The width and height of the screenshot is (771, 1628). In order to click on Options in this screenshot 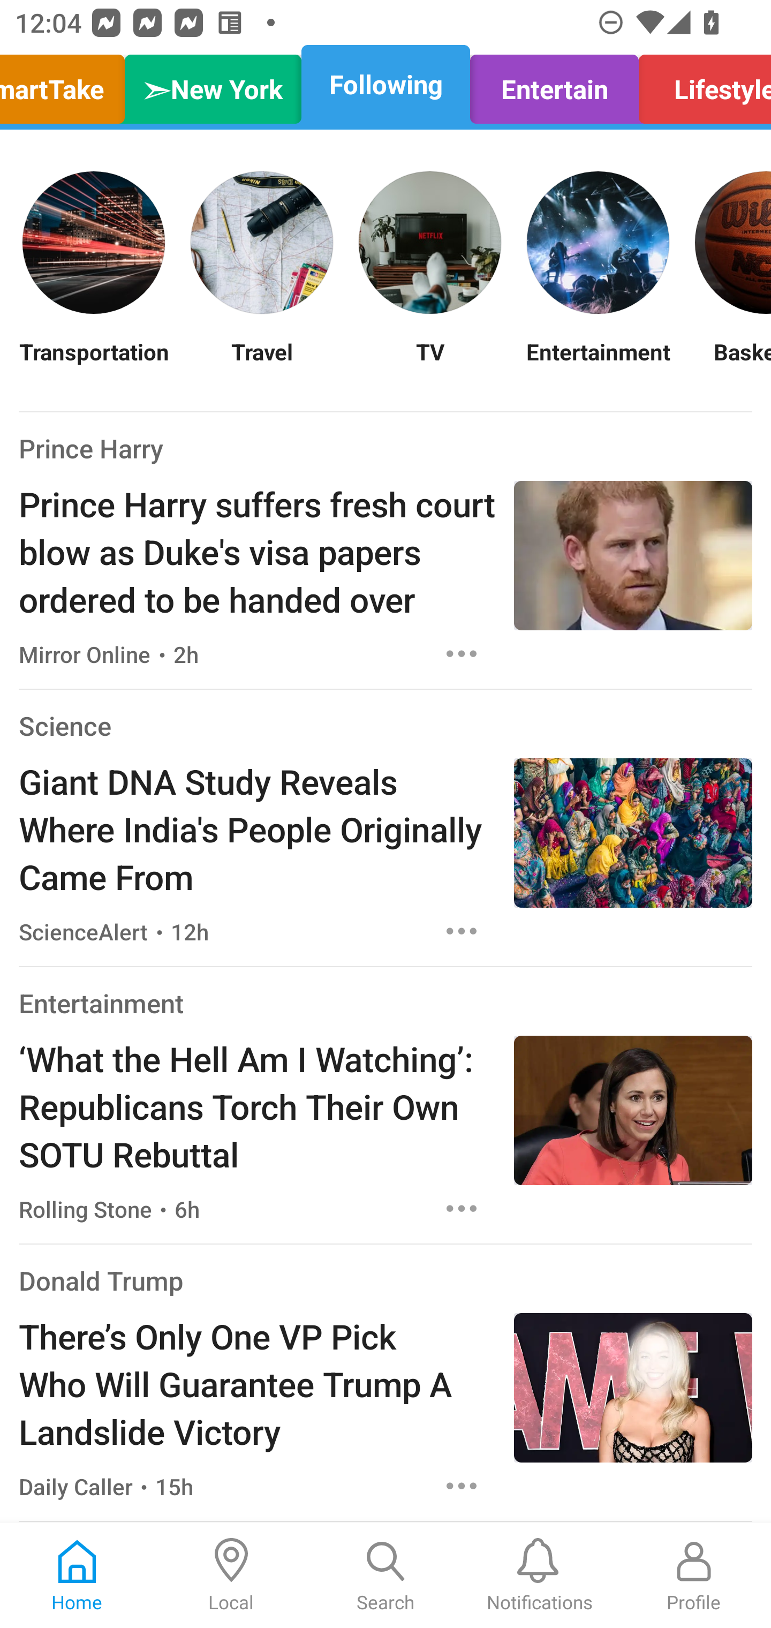, I will do `click(462, 1486)`.